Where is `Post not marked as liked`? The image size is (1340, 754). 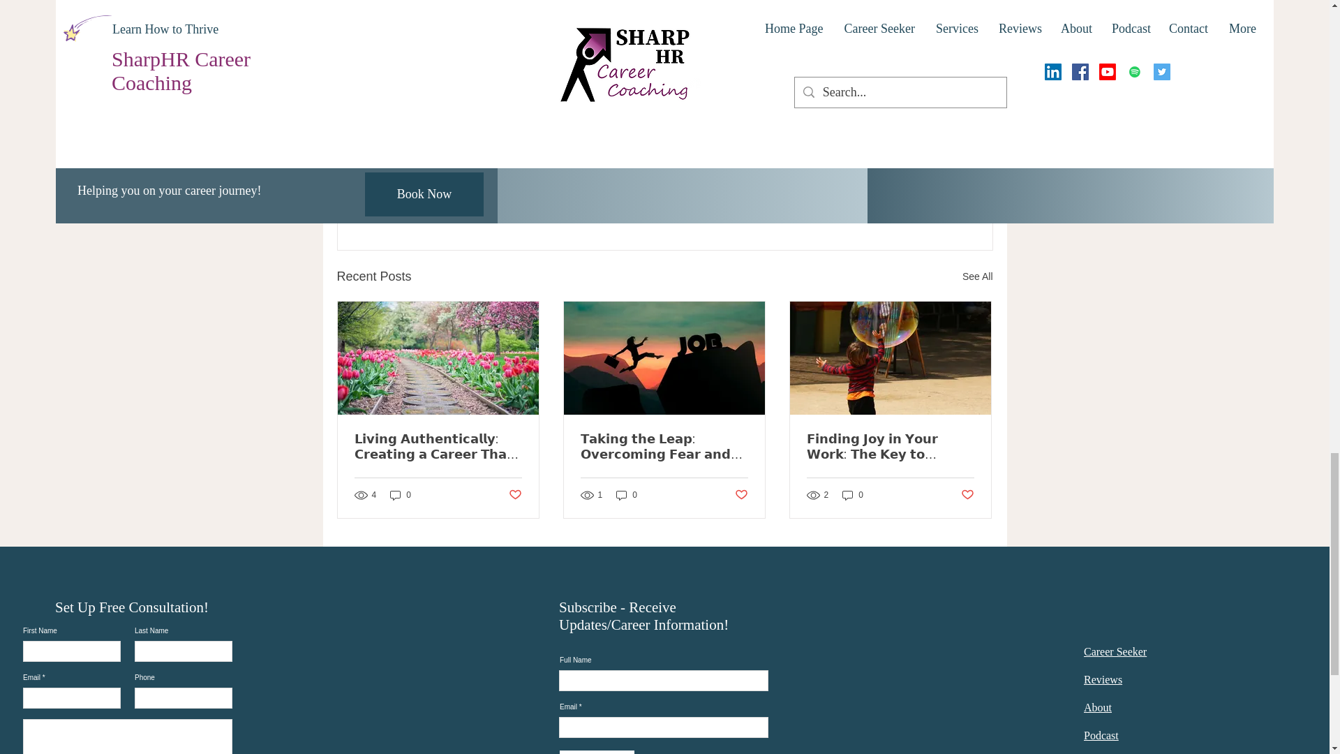 Post not marked as liked is located at coordinates (514, 494).